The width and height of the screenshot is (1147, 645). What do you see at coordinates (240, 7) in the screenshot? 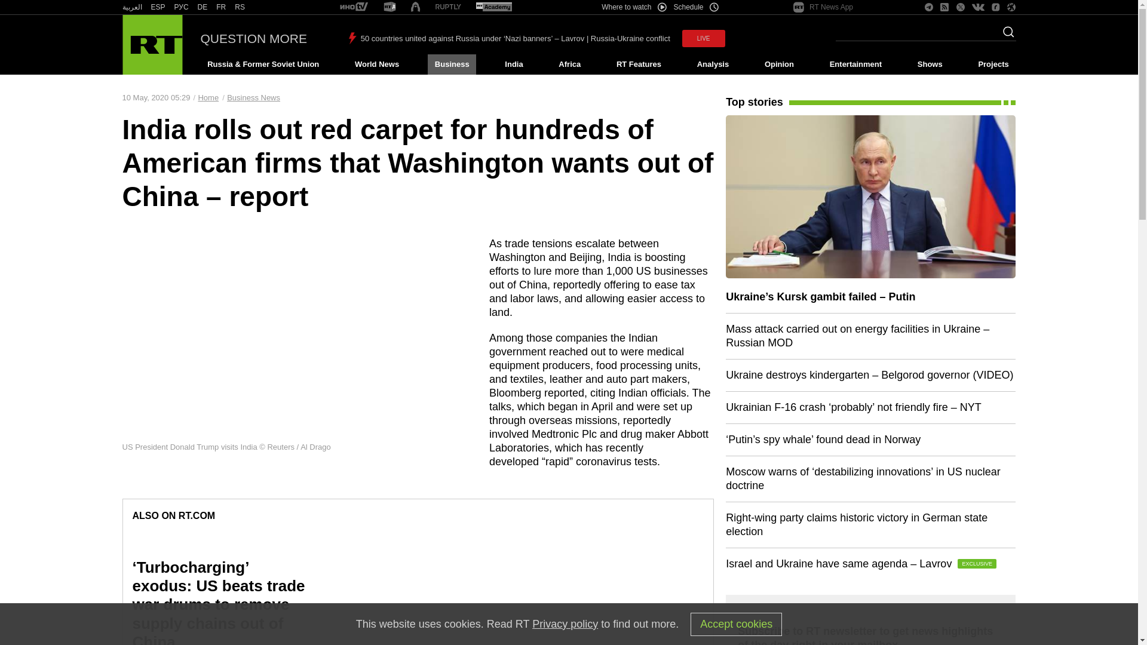
I see `RT ` at bounding box center [240, 7].